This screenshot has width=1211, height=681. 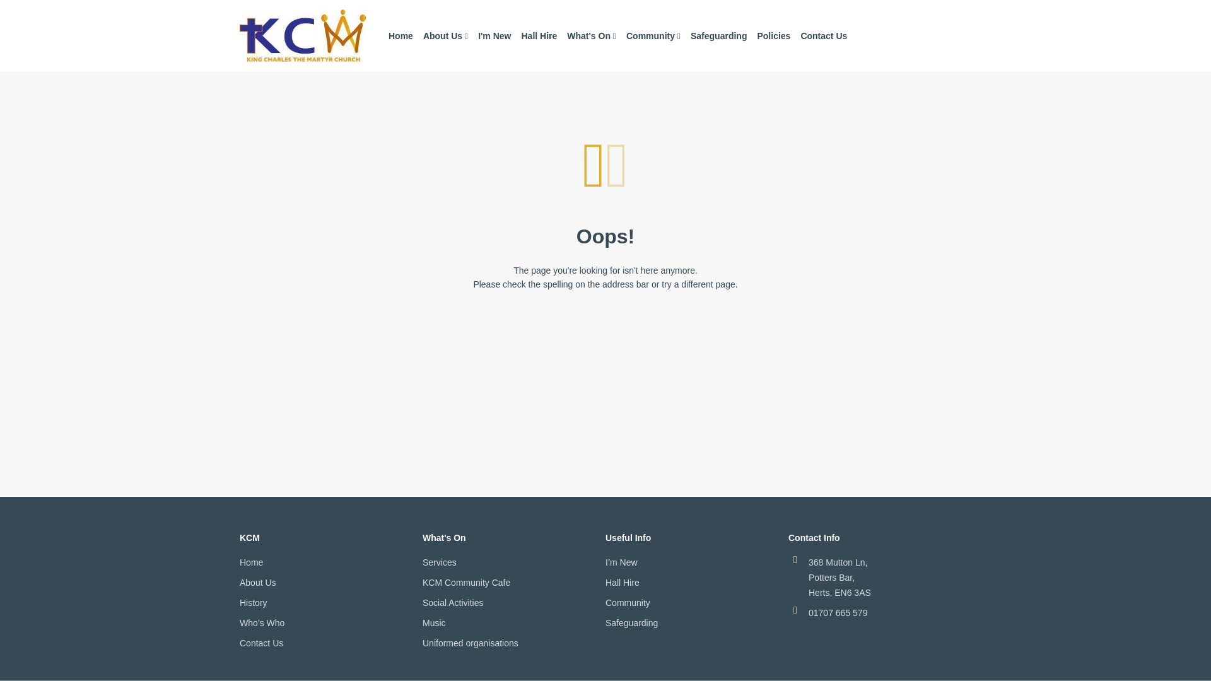 I want to click on King Charles the Martyr Church, so click(x=303, y=35).